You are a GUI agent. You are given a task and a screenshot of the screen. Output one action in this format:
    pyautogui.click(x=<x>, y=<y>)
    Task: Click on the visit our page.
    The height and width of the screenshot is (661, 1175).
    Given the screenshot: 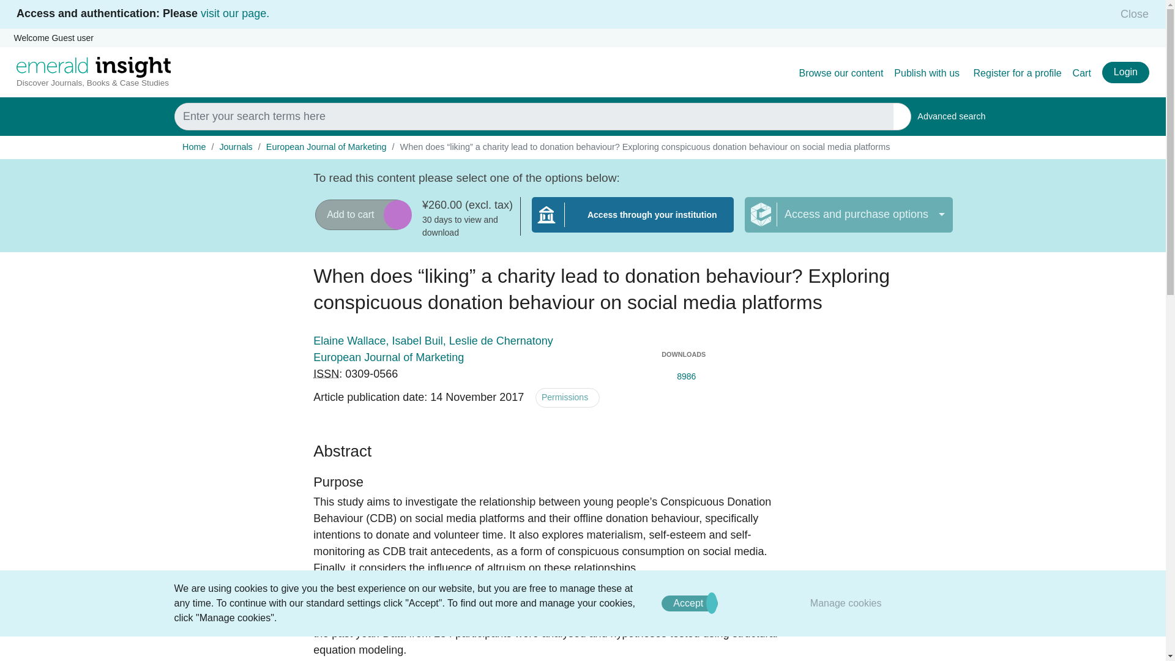 What is the action you would take?
    pyautogui.click(x=235, y=13)
    